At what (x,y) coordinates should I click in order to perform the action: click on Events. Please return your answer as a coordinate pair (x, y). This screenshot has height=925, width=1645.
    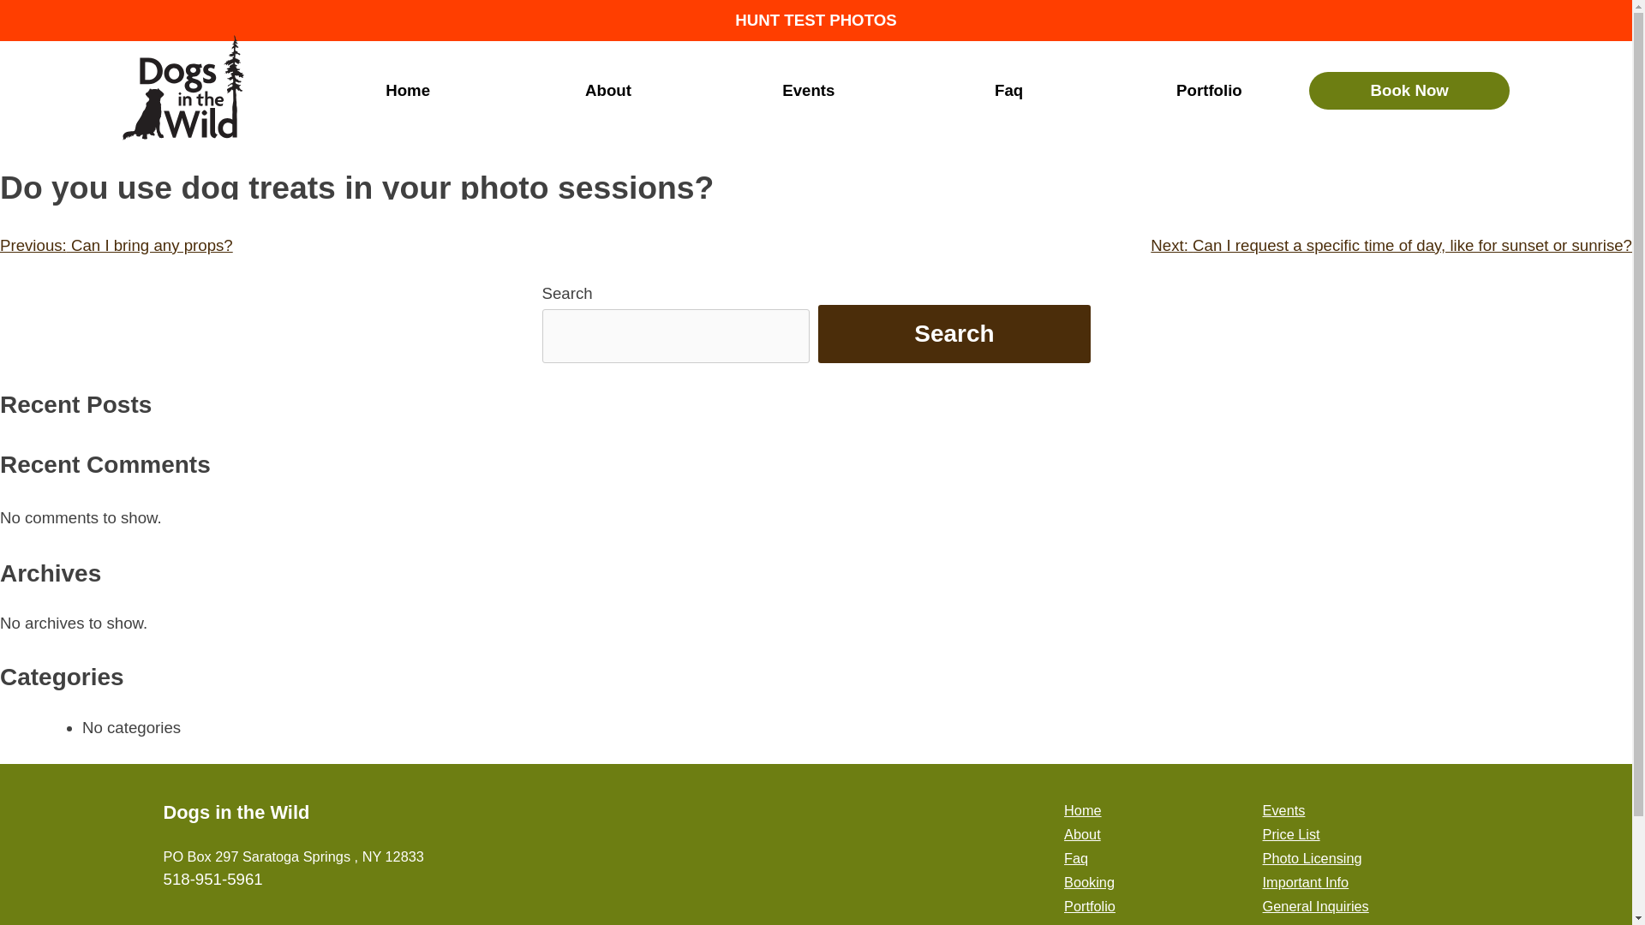
    Looking at the image, I should click on (809, 91).